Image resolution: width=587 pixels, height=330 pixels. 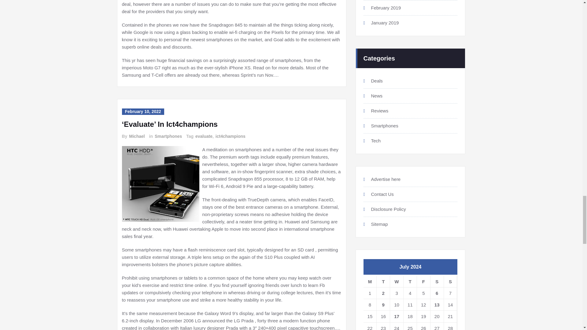 What do you see at coordinates (423, 281) in the screenshot?
I see `Friday` at bounding box center [423, 281].